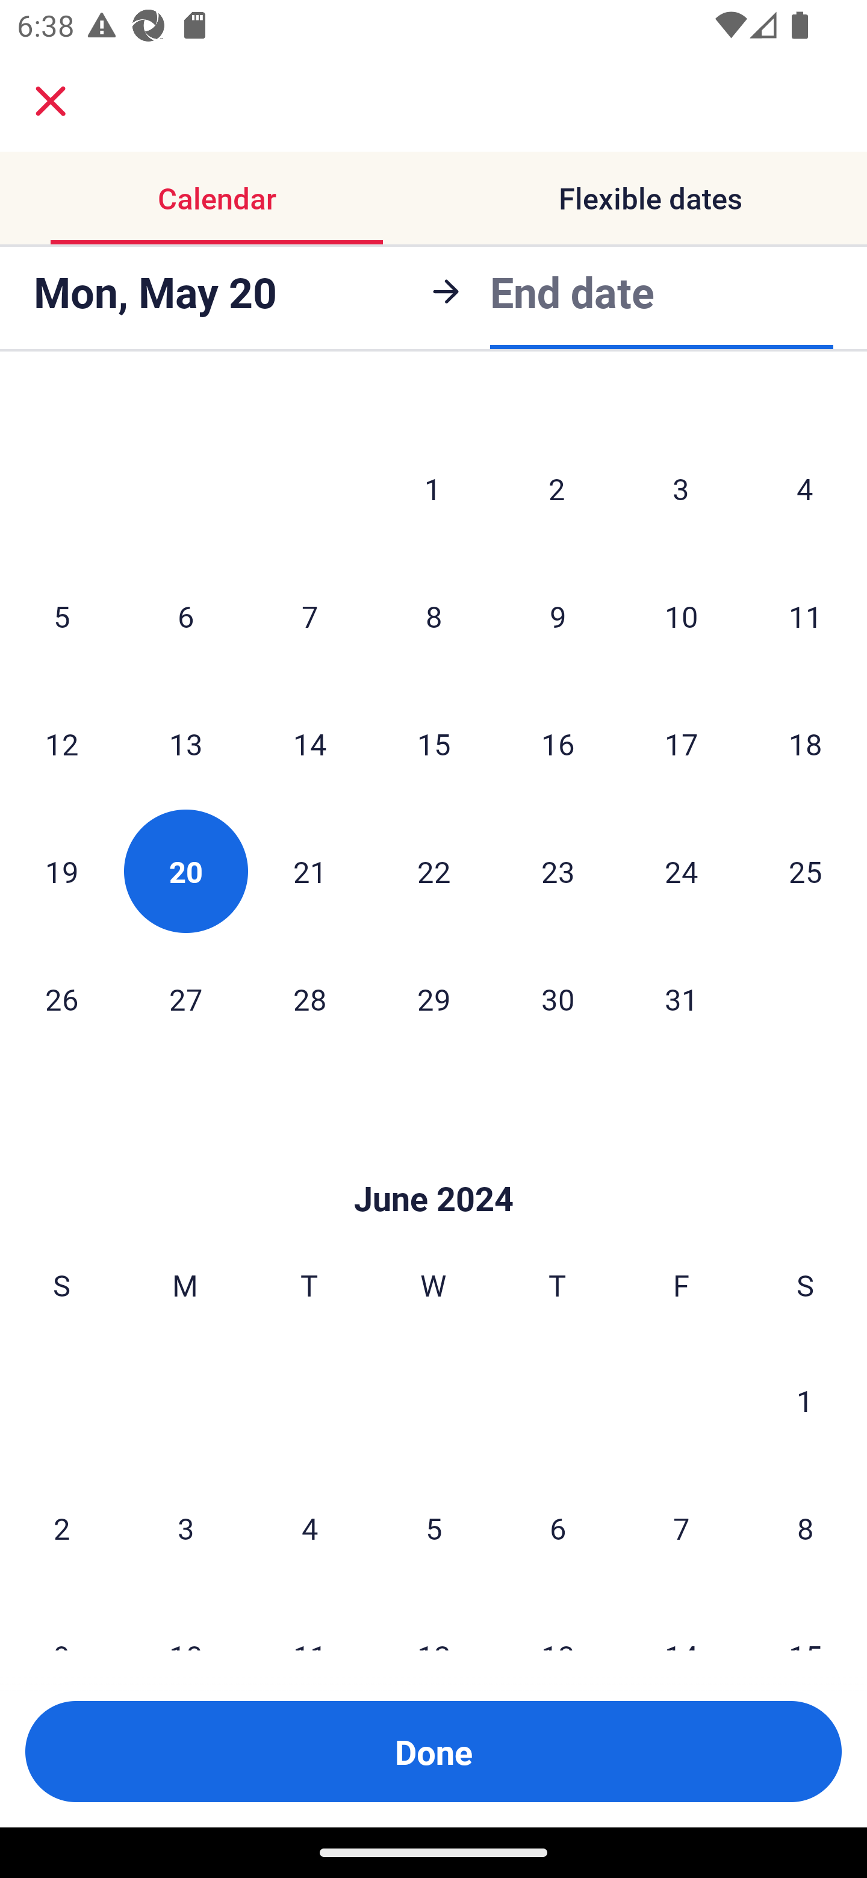 This screenshot has width=867, height=1878. Describe the element at coordinates (557, 488) in the screenshot. I see `2 Thursday, May 2, 2024` at that location.